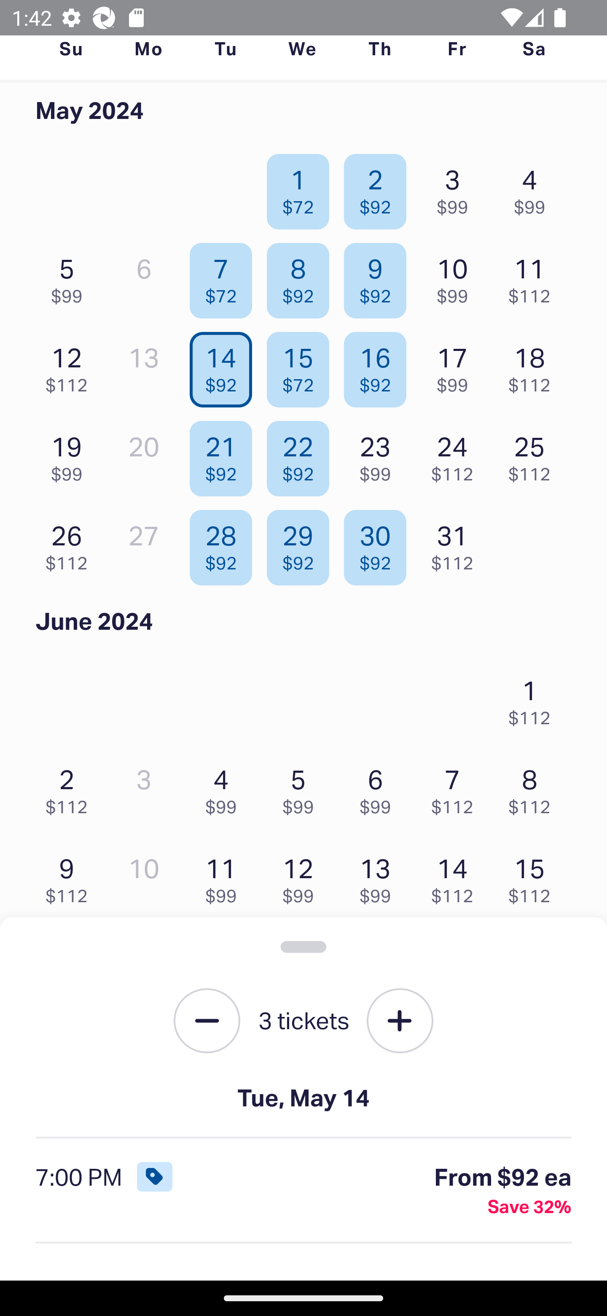  Describe the element at coordinates (71, 455) in the screenshot. I see `19 $99` at that location.